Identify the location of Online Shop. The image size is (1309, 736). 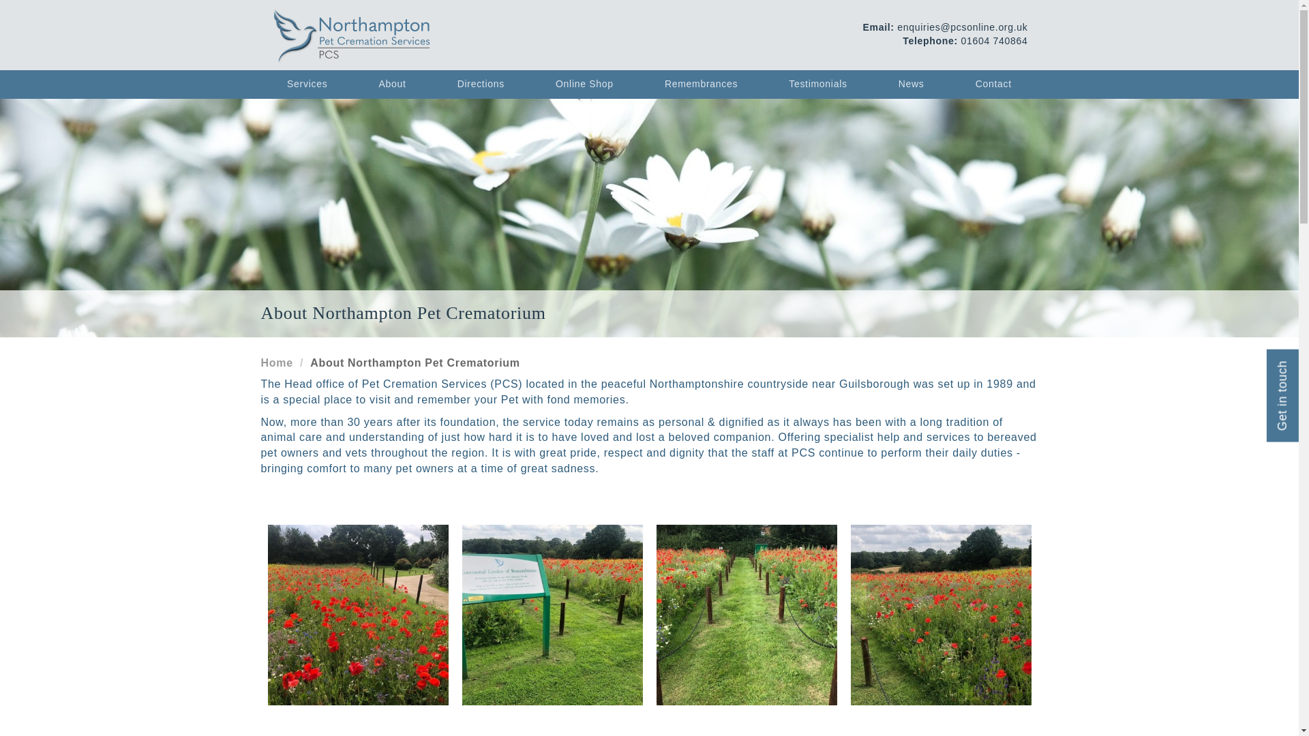
(584, 84).